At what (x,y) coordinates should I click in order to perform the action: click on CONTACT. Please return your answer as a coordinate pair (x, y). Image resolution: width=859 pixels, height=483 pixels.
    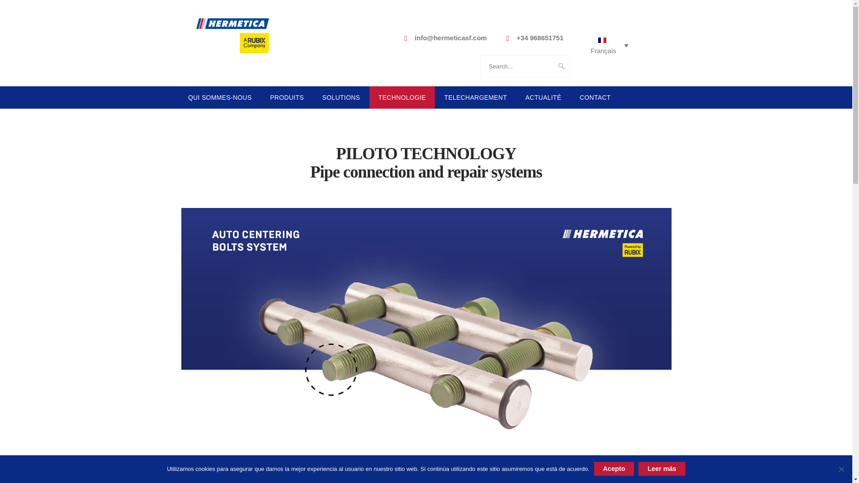
    Looking at the image, I should click on (595, 97).